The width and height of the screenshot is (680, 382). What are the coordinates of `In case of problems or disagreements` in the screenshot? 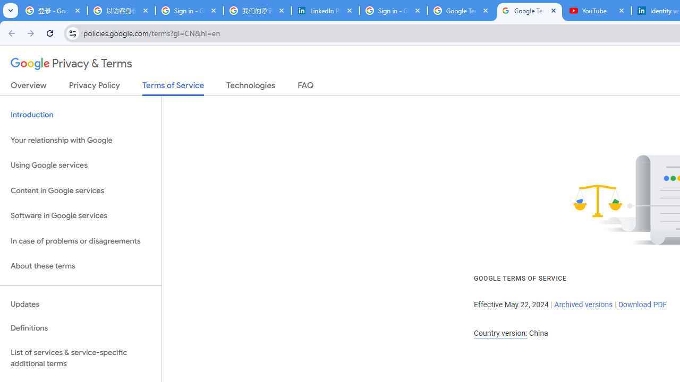 It's located at (81, 241).